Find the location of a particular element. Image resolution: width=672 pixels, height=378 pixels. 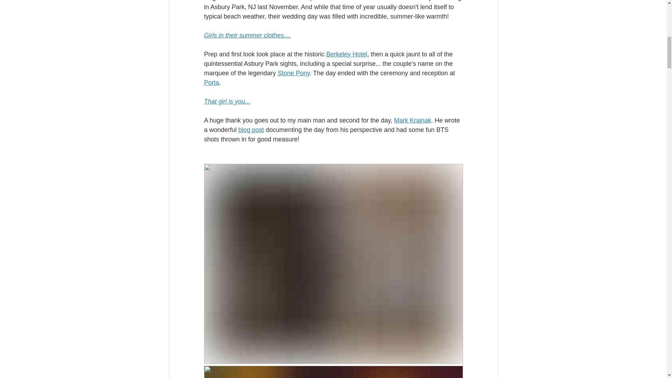

blog post is located at coordinates (251, 129).